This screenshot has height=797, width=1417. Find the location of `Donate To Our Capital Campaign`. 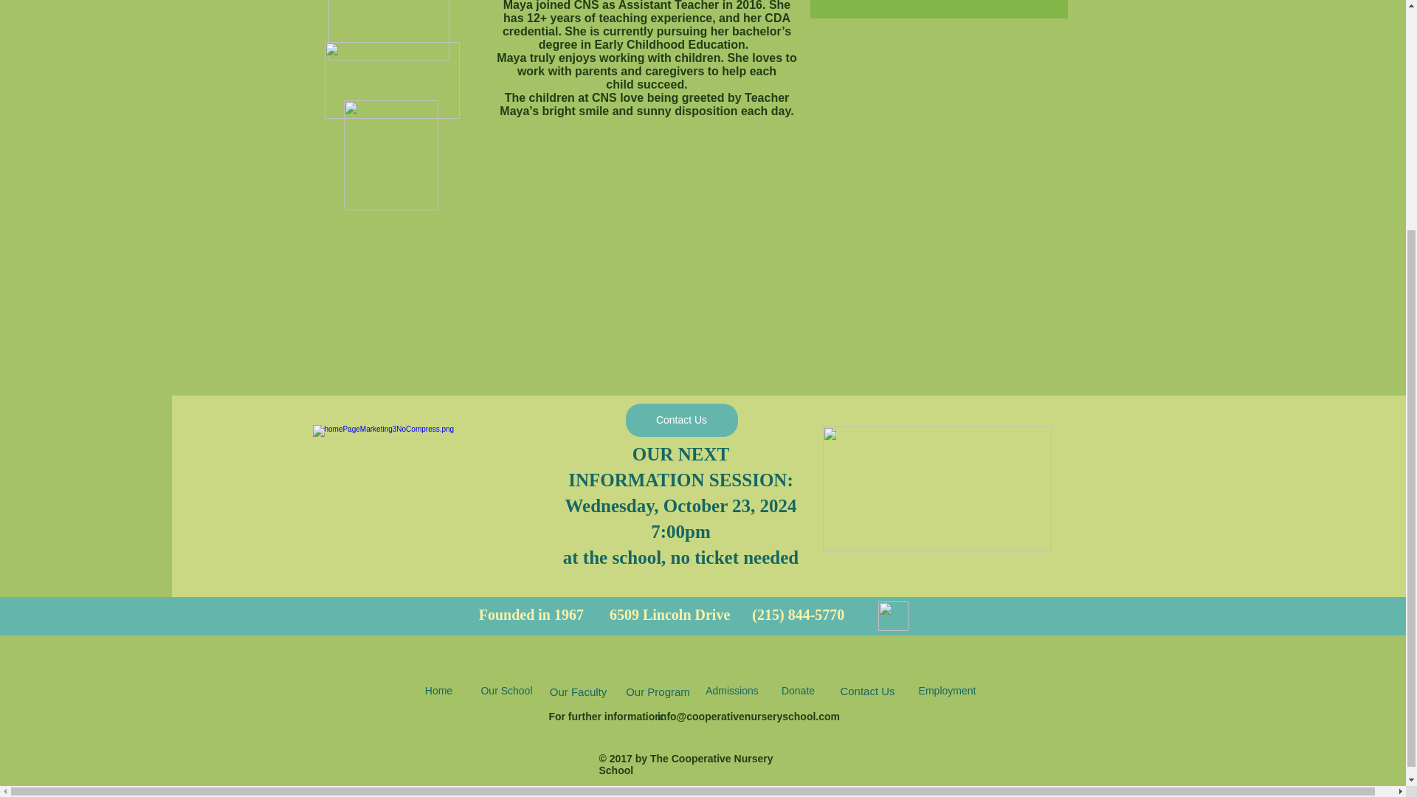

Donate To Our Capital Campaign is located at coordinates (391, 80).